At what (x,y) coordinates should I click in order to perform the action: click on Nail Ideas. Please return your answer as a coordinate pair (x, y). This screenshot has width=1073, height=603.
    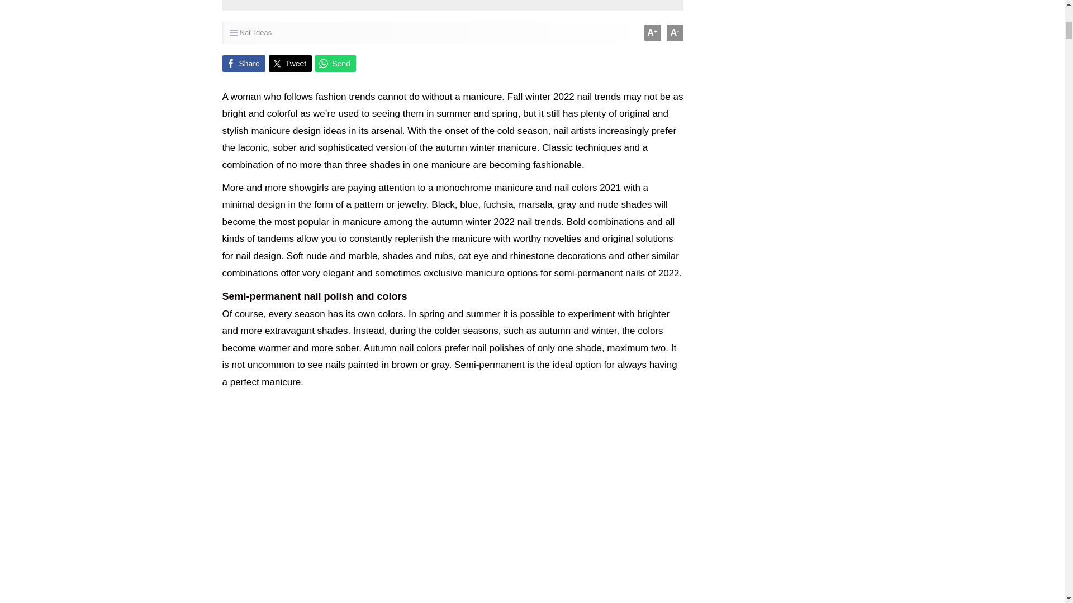
    Looking at the image, I should click on (255, 32).